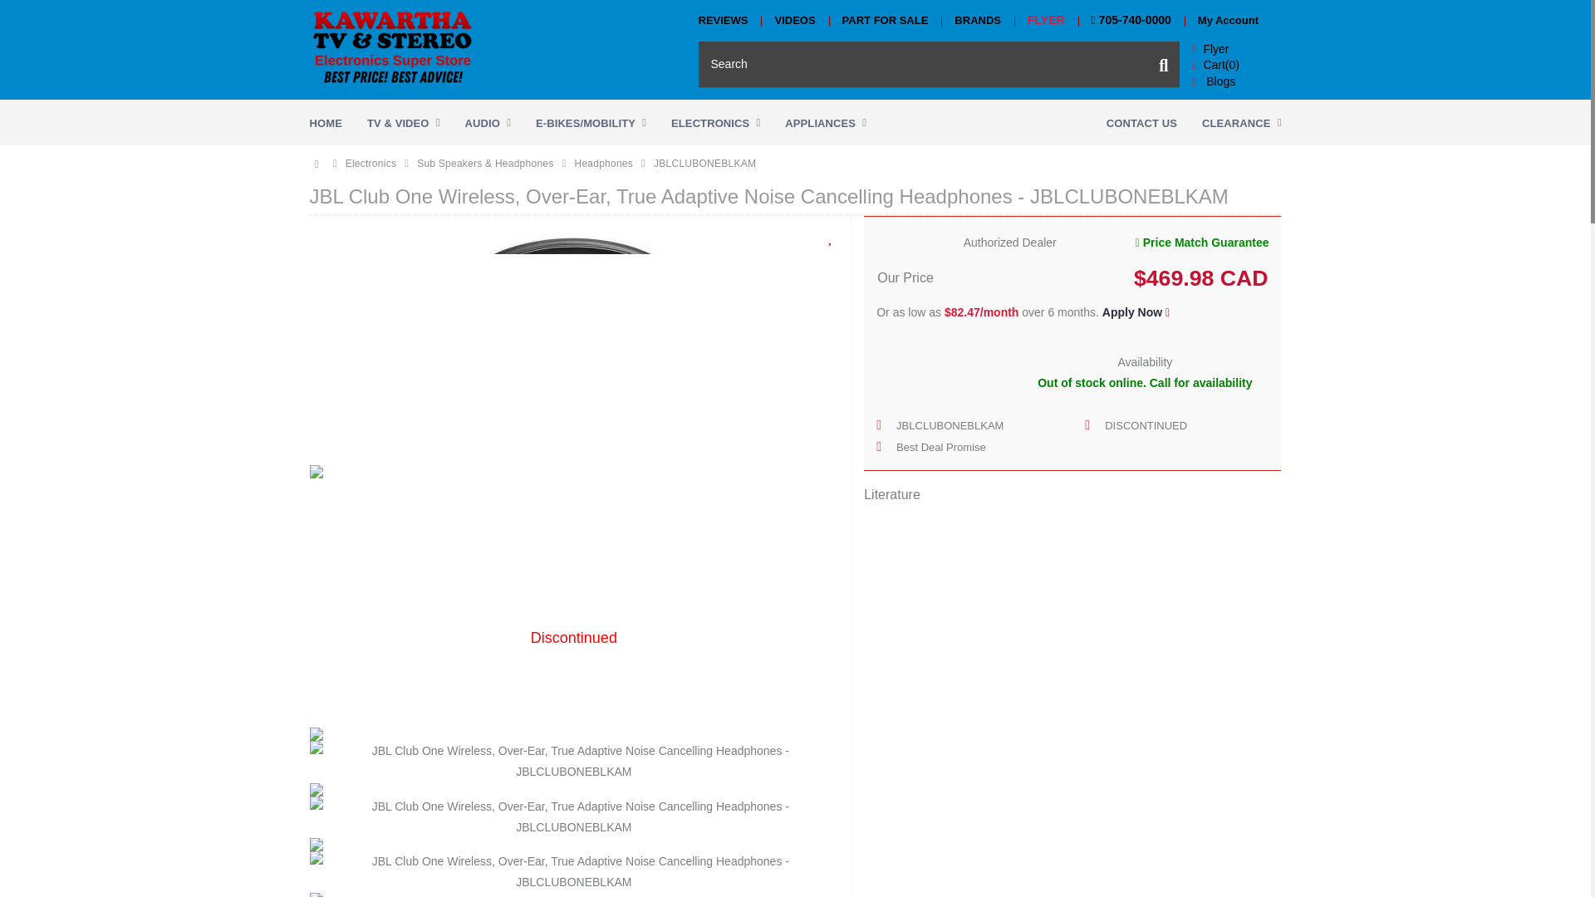  I want to click on AUDIO, so click(488, 122).